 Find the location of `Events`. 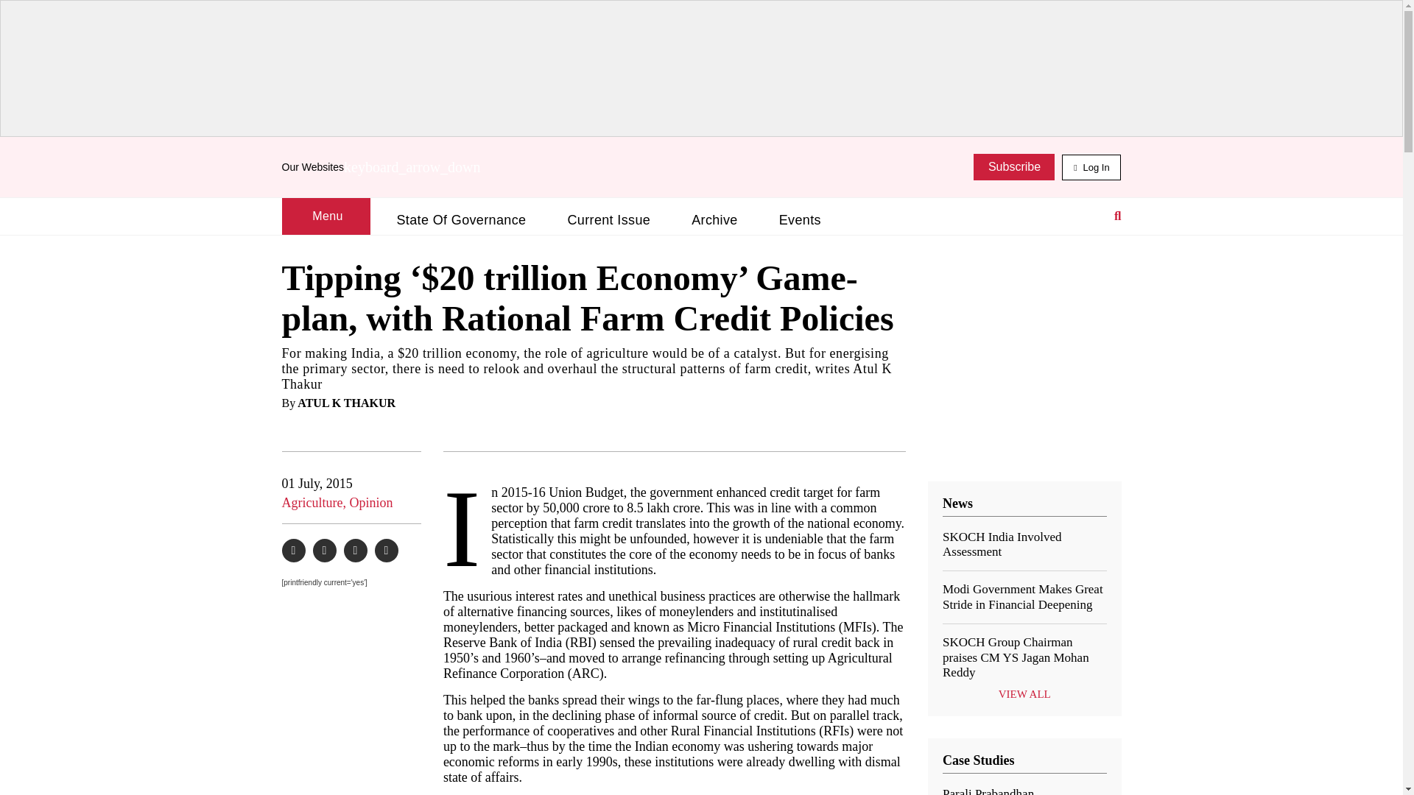

Events is located at coordinates (800, 220).